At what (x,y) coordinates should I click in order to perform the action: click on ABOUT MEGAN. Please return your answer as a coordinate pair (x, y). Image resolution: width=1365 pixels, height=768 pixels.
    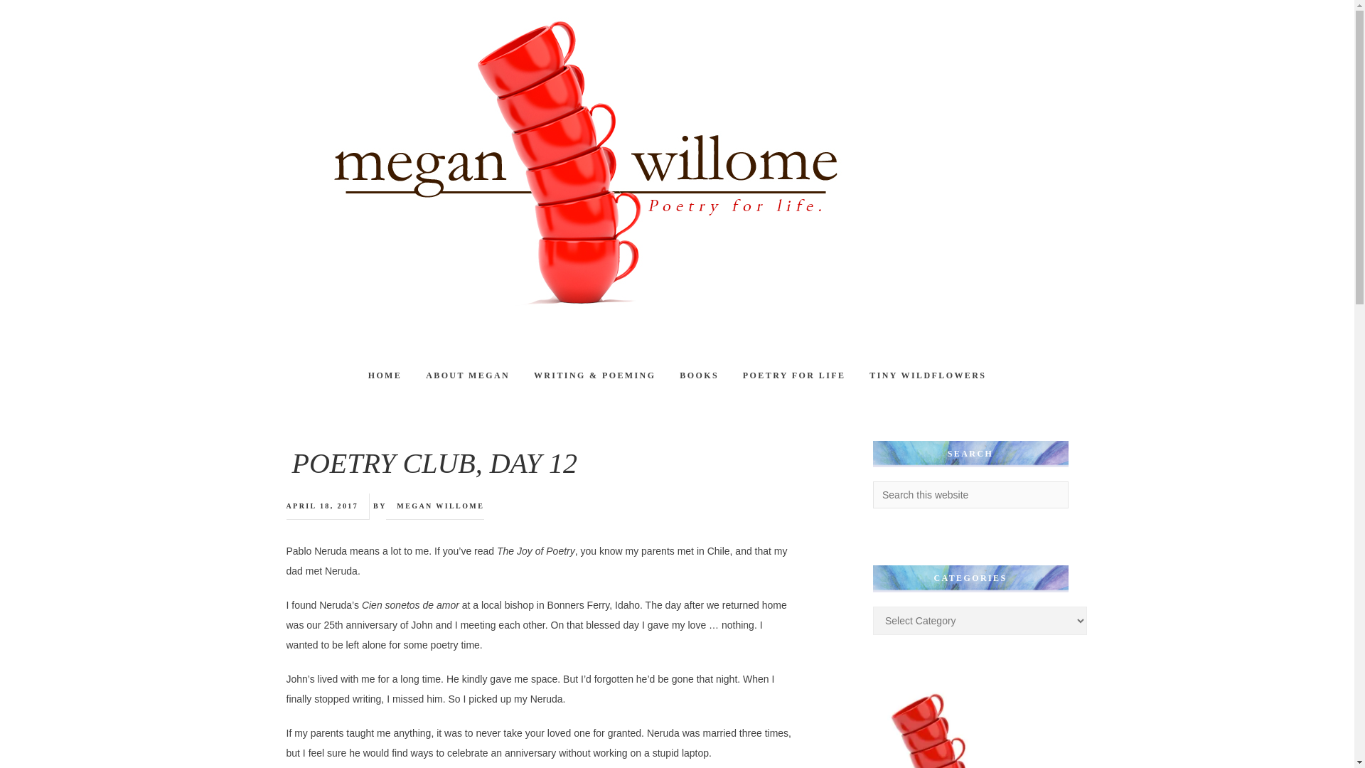
    Looking at the image, I should click on (467, 375).